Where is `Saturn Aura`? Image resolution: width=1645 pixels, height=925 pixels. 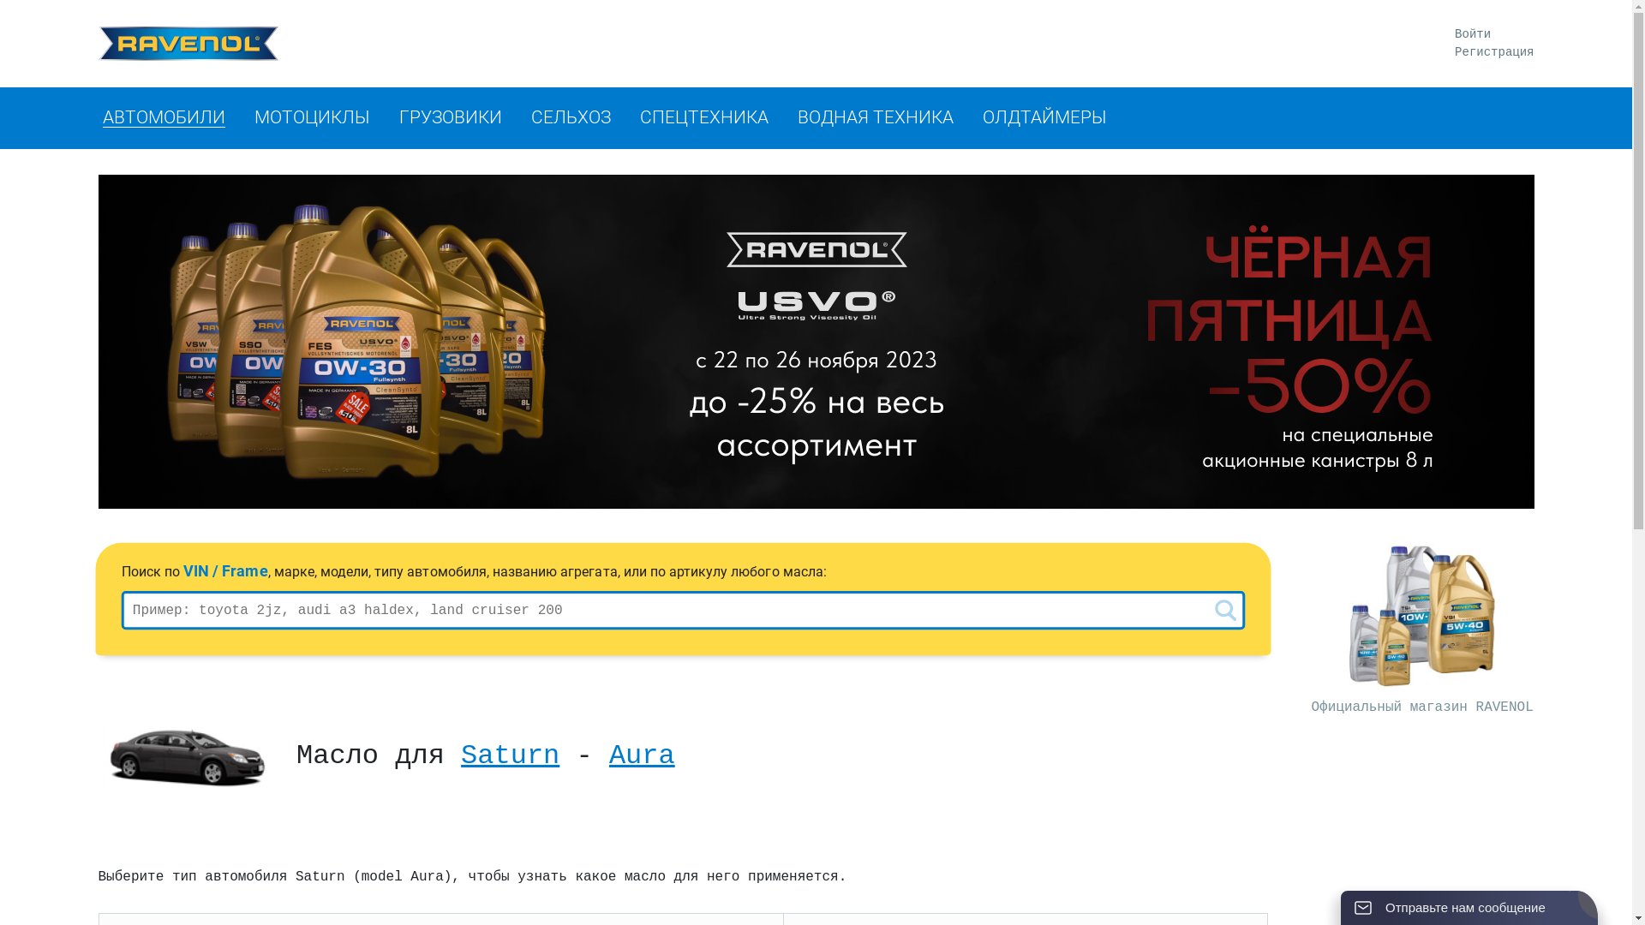
Saturn Aura is located at coordinates (187, 761).